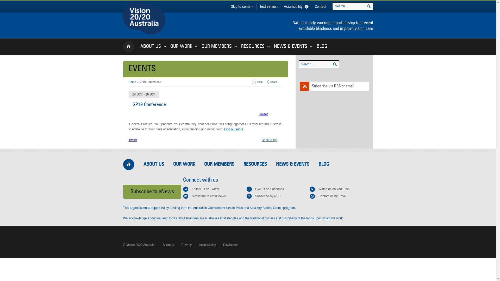 The height and width of the screenshot is (281, 500). What do you see at coordinates (265, 189) in the screenshot?
I see `Like us on Facebook` at bounding box center [265, 189].